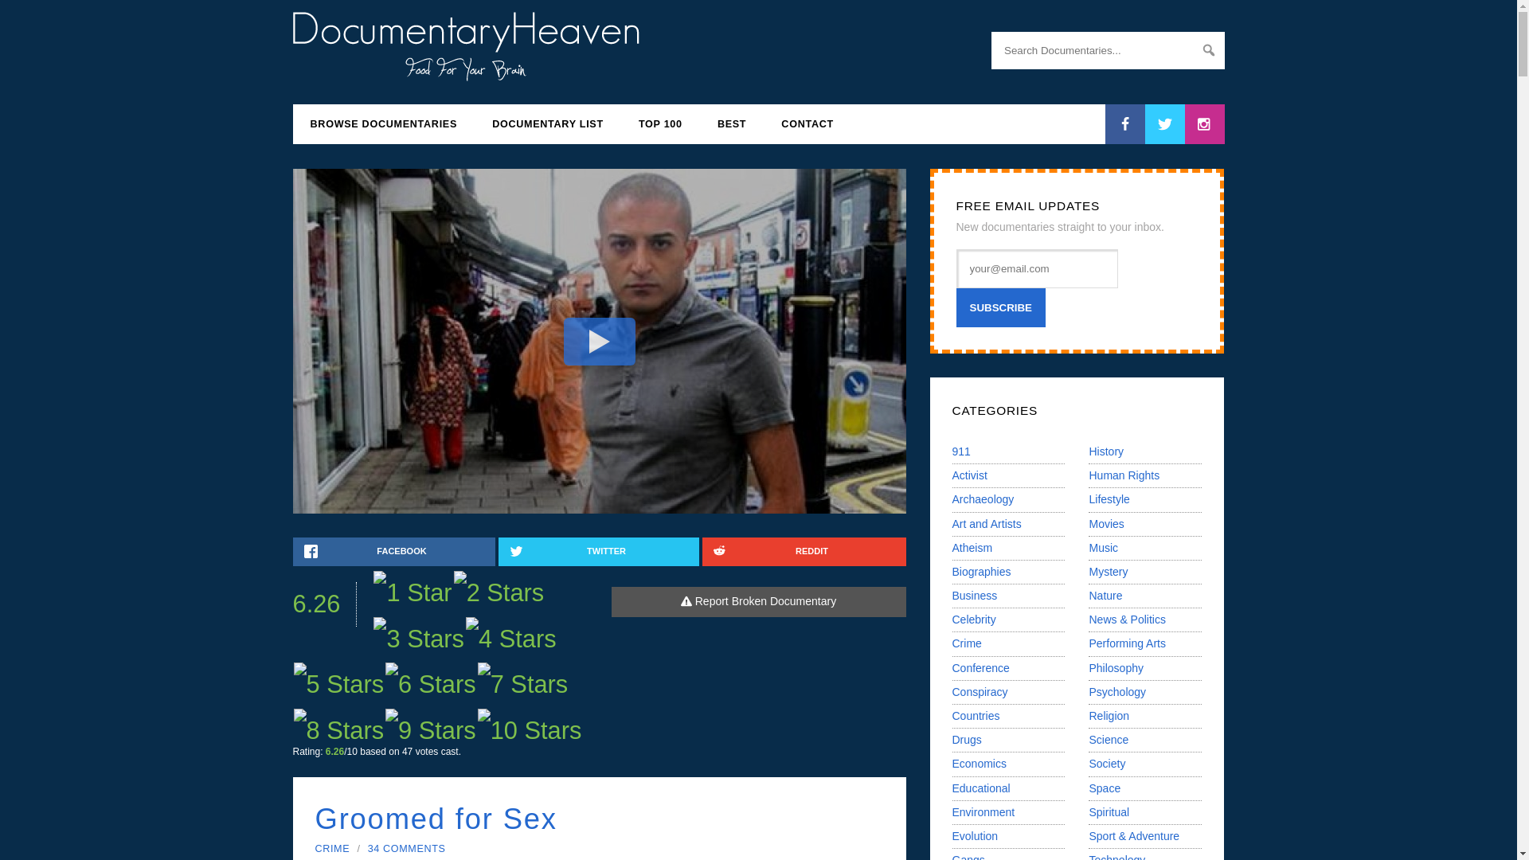 The width and height of the screenshot is (1529, 860). What do you see at coordinates (522, 683) in the screenshot?
I see `7 Stars` at bounding box center [522, 683].